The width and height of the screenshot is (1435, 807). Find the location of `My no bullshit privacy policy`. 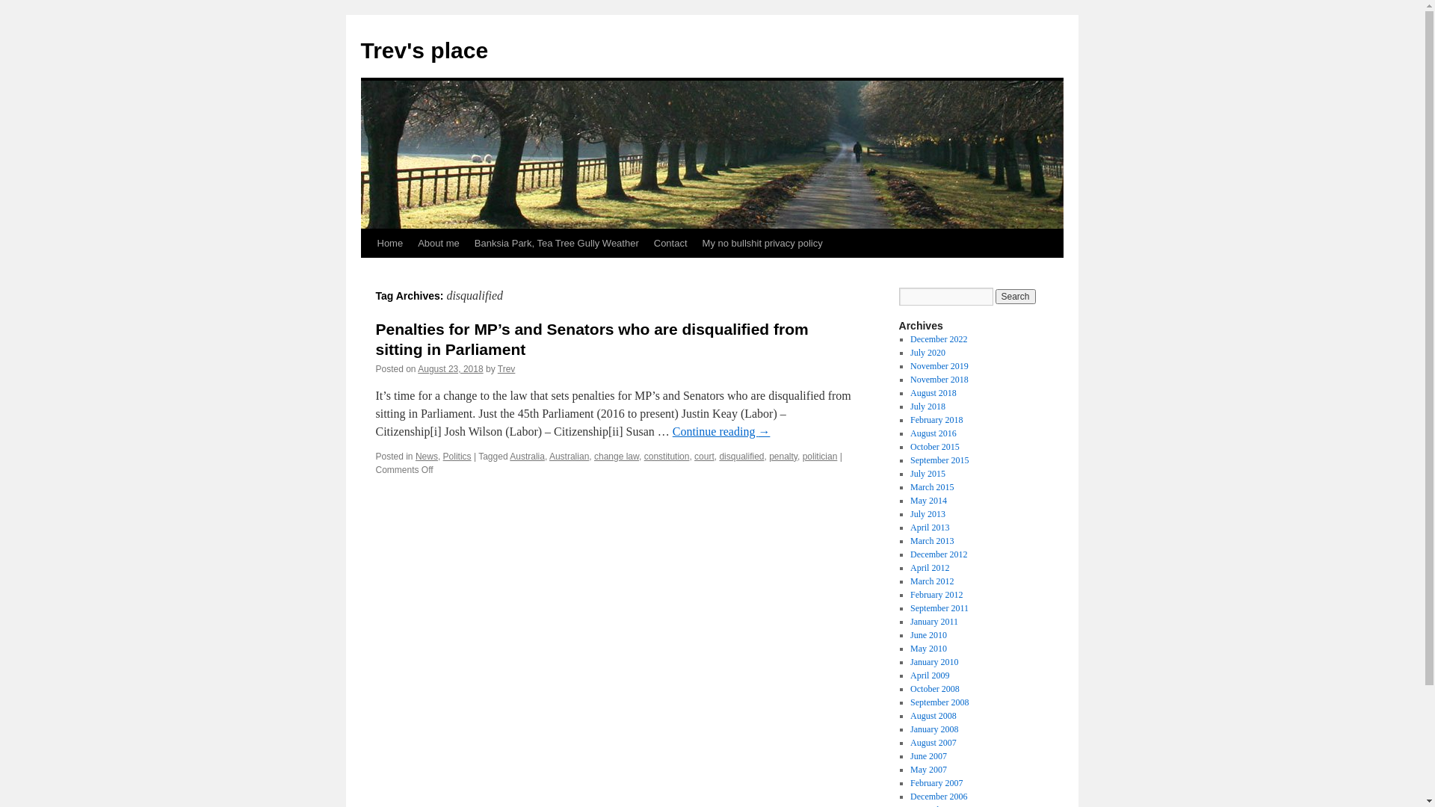

My no bullshit privacy policy is located at coordinates (762, 244).